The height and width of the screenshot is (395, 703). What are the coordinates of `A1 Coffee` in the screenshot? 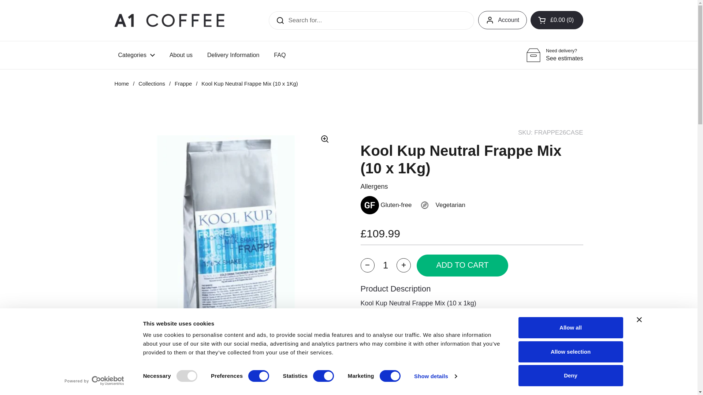 It's located at (169, 20).